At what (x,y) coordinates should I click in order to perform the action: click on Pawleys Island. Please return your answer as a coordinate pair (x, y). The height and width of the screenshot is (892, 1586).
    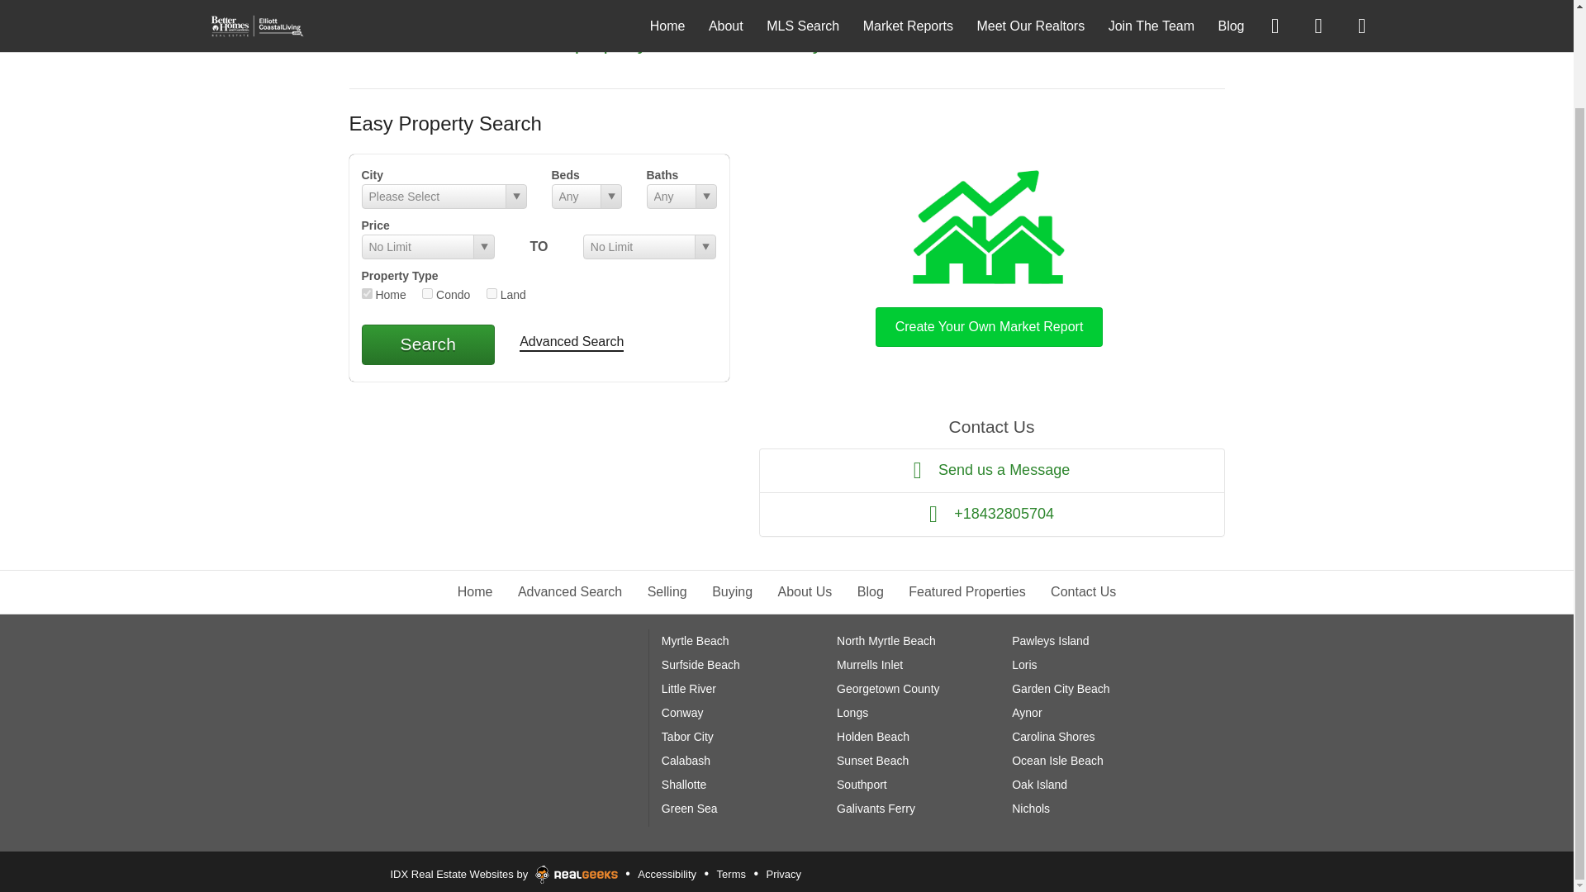
    Looking at the image, I should click on (1049, 641).